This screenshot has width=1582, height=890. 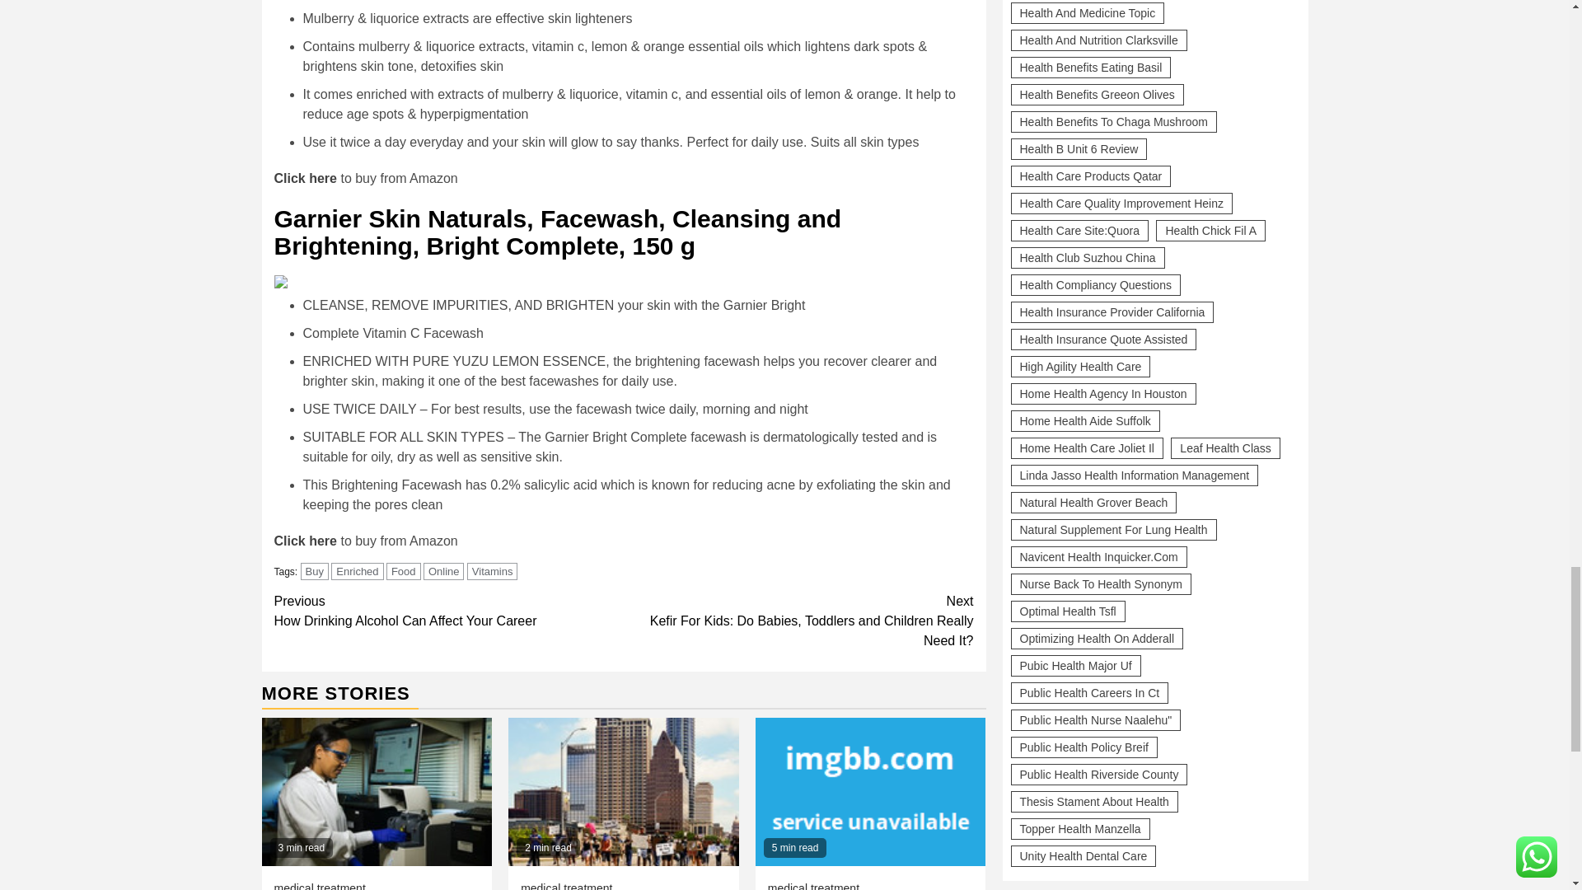 I want to click on Click here, so click(x=305, y=541).